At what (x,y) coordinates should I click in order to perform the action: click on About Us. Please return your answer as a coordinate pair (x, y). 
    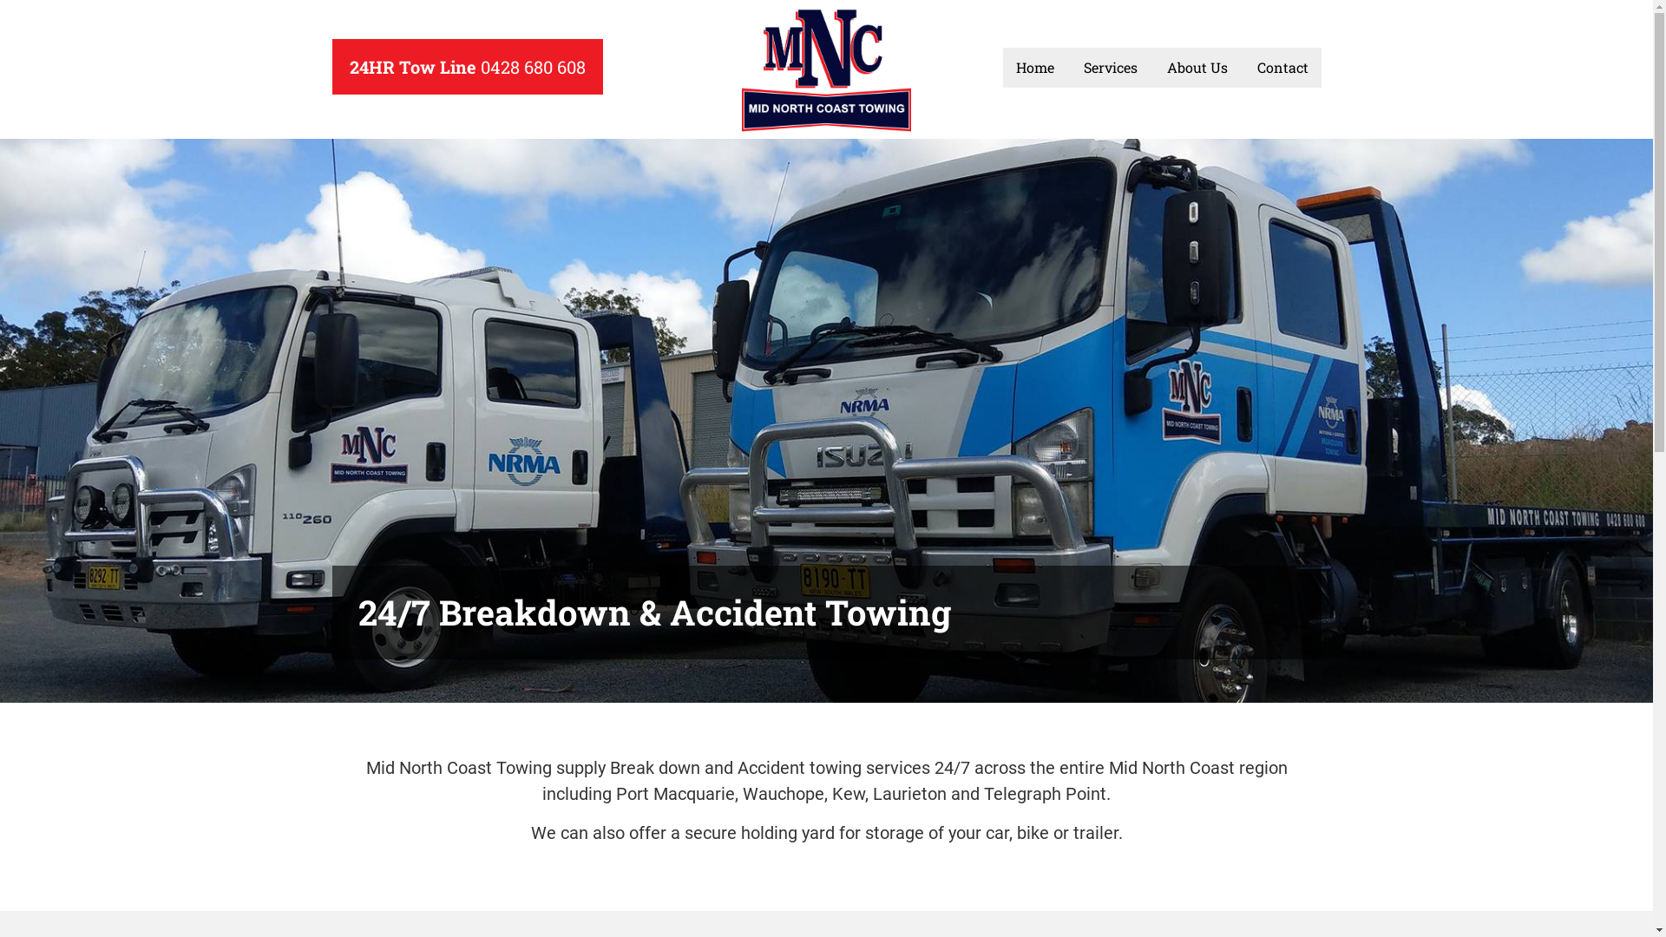
    Looking at the image, I should click on (1197, 68).